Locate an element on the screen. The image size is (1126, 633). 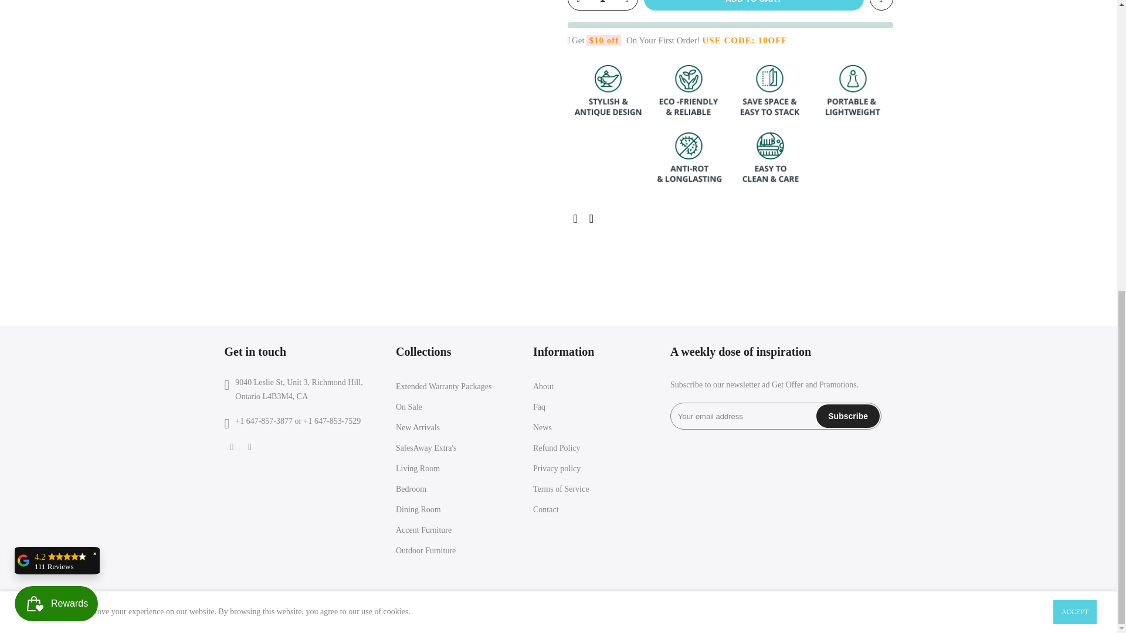
Dining Room is located at coordinates (419, 509).